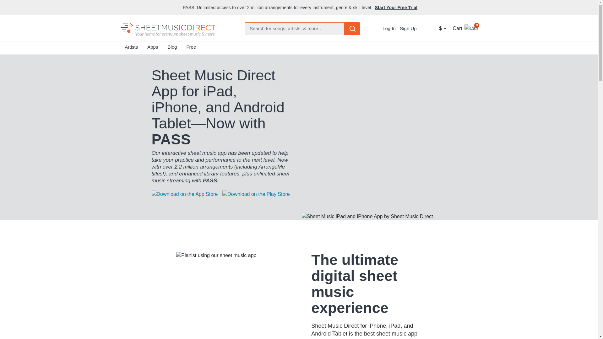  Describe the element at coordinates (131, 48) in the screenshot. I see `Artists` at that location.